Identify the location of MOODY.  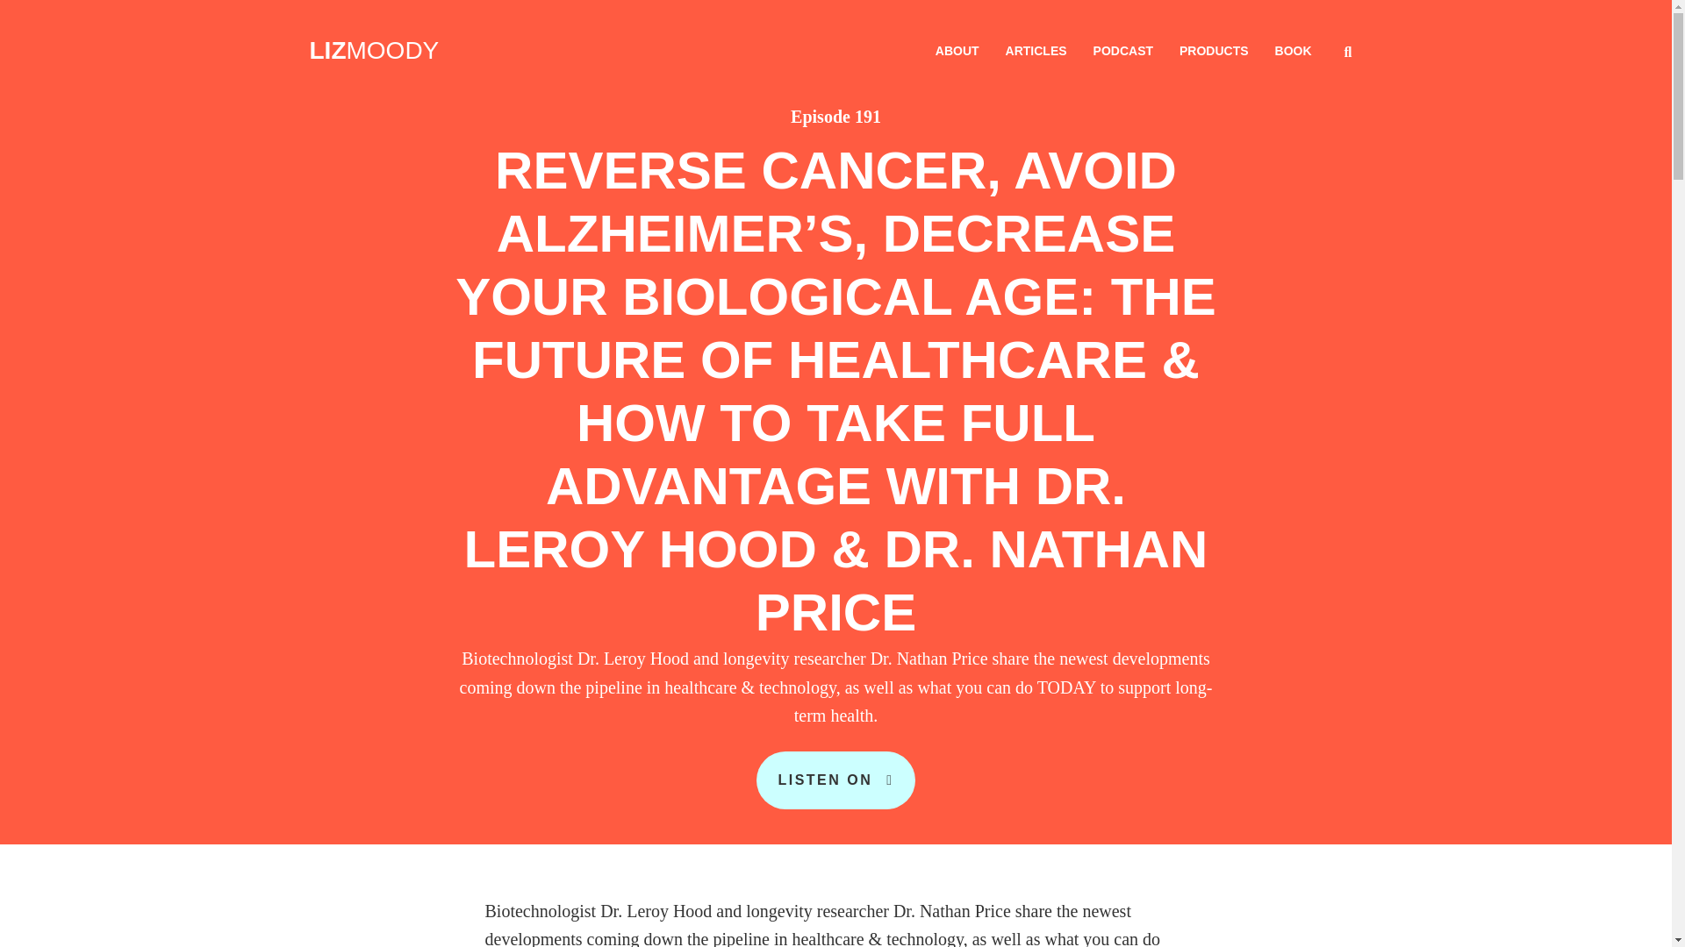
(391, 51).